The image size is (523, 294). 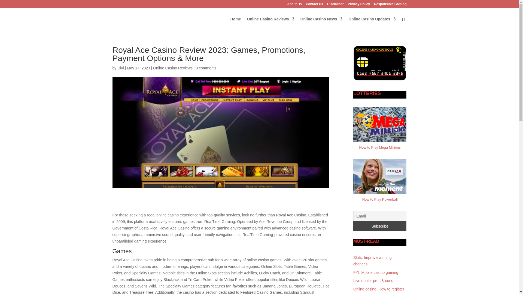 What do you see at coordinates (380, 199) in the screenshot?
I see `How to Play Powerball` at bounding box center [380, 199].